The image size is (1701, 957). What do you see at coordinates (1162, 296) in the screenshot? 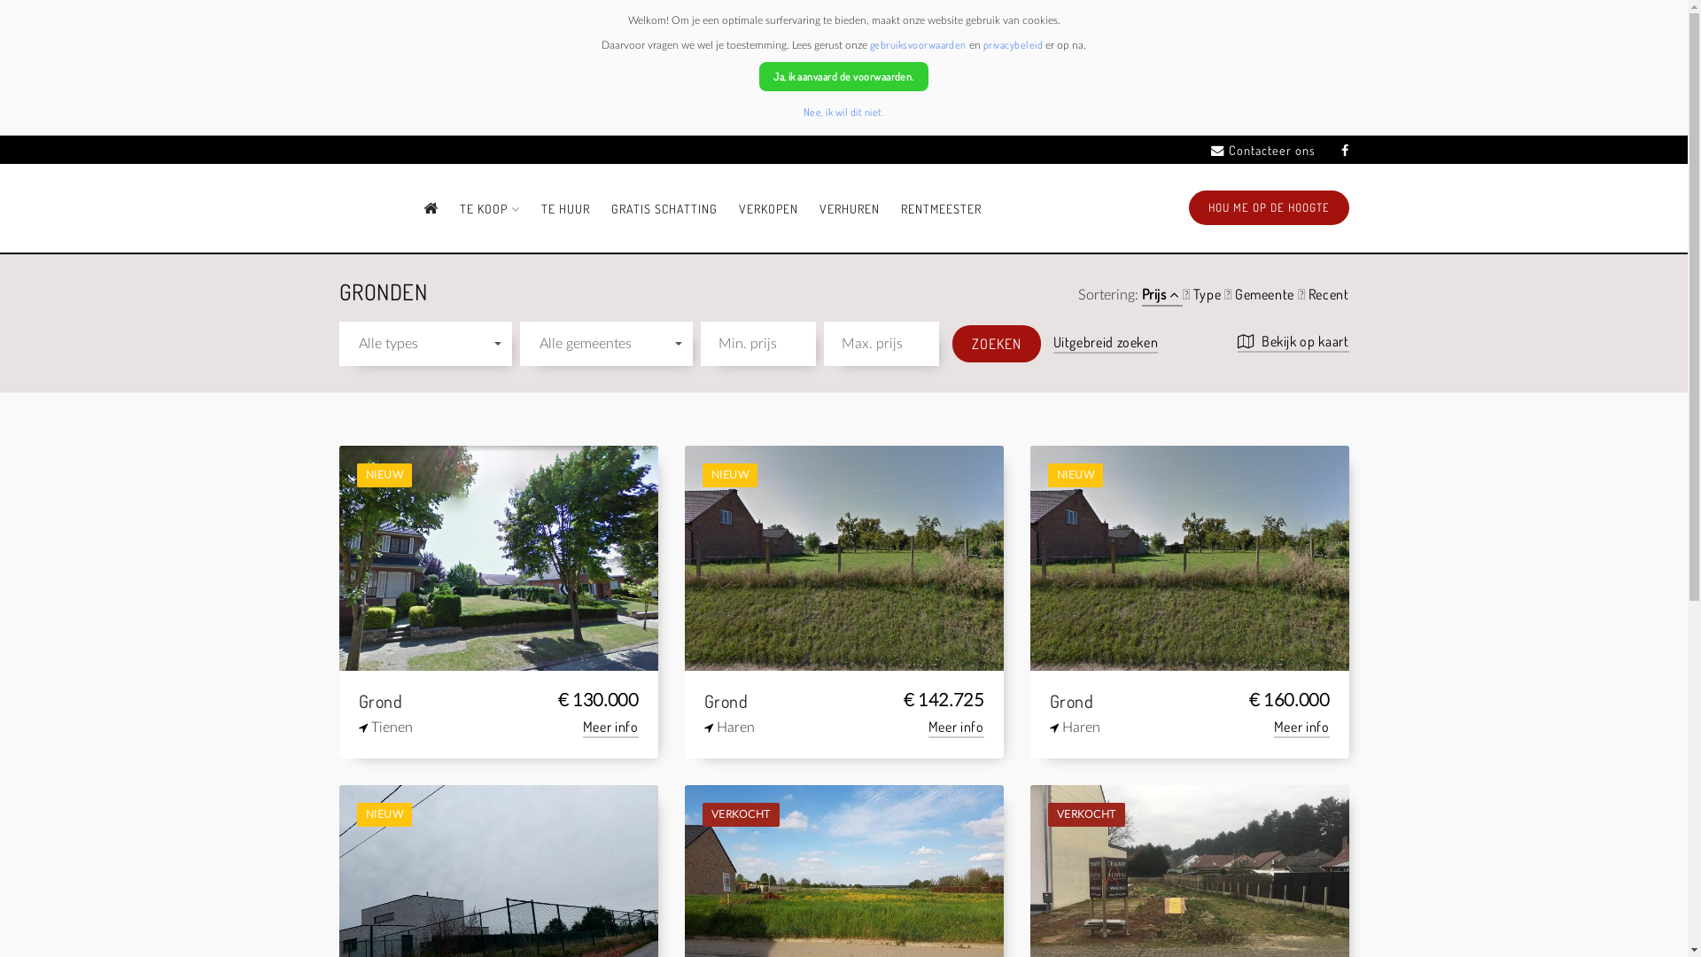
I see `Prijs` at bounding box center [1162, 296].